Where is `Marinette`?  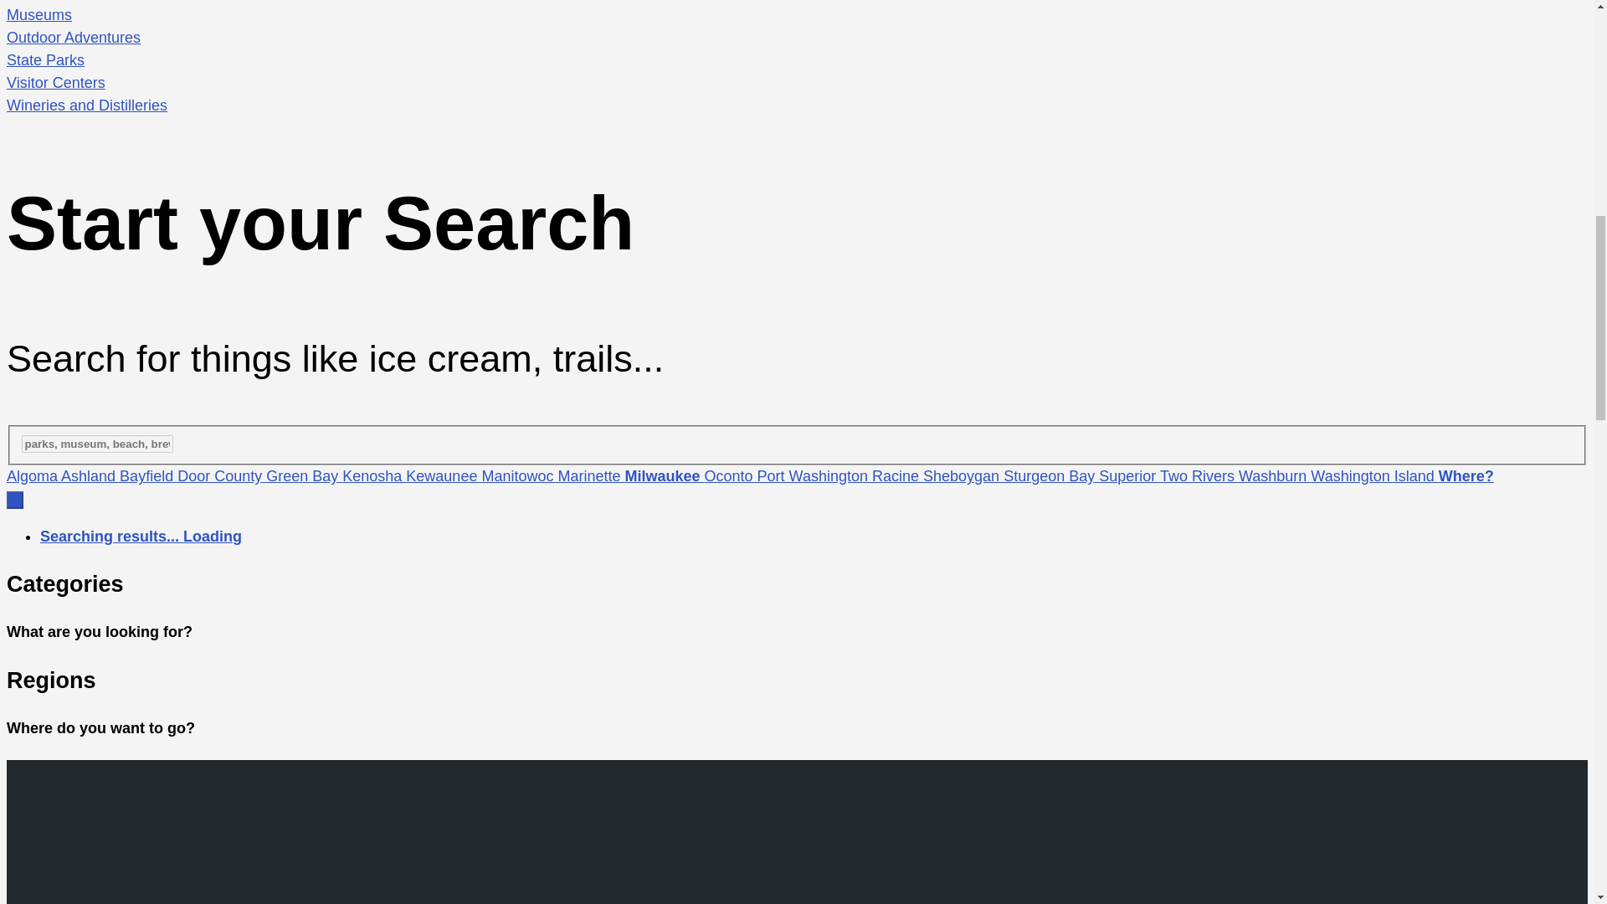 Marinette is located at coordinates (591, 475).